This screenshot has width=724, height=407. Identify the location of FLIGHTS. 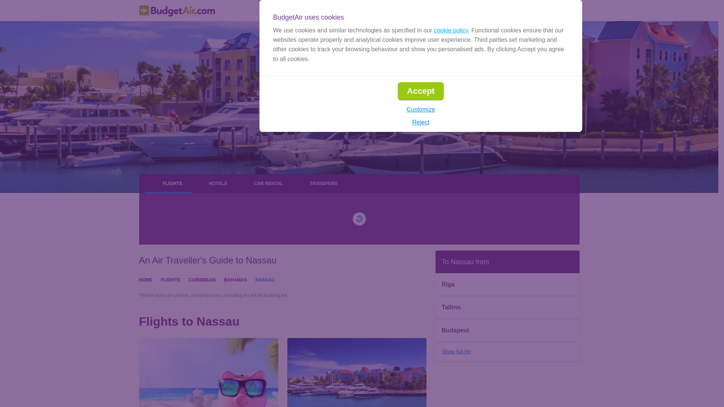
(170, 279).